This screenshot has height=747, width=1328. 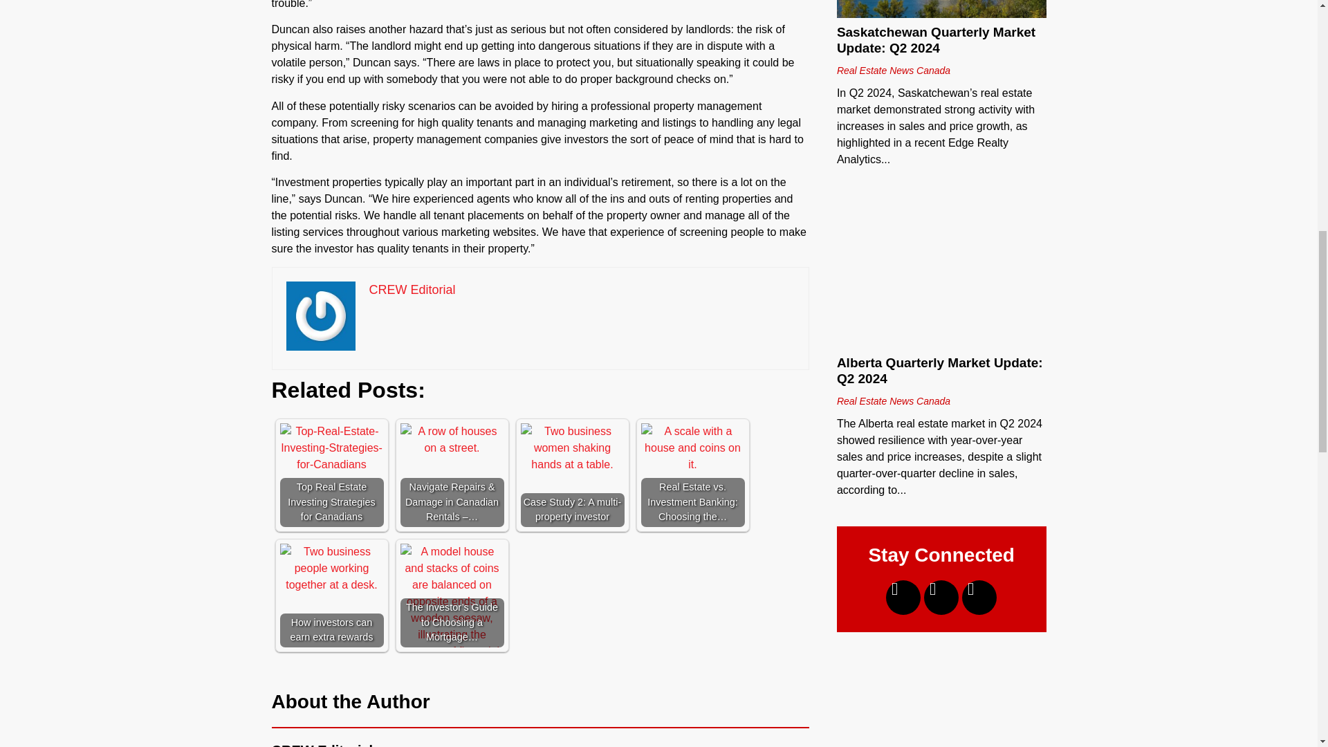 What do you see at coordinates (331, 448) in the screenshot?
I see `Top Real Estate Investing Strategies for Canadians` at bounding box center [331, 448].